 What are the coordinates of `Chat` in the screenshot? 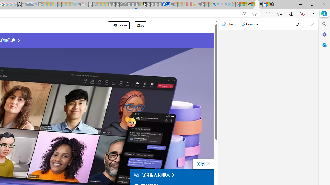 It's located at (228, 24).